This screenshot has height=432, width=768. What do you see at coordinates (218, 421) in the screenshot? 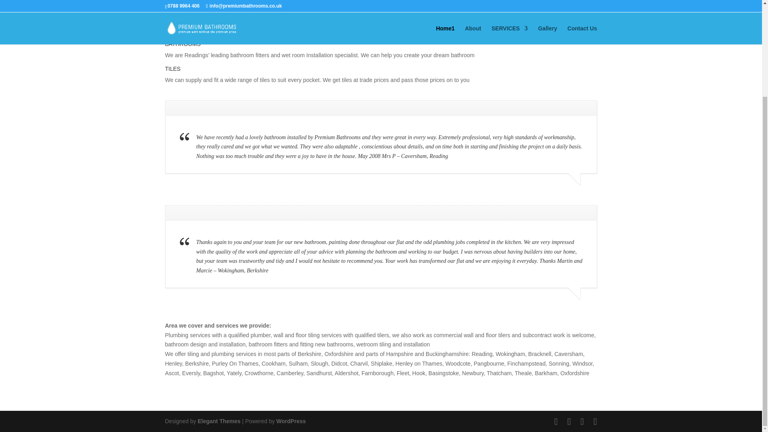
I see `Elegant Themes` at bounding box center [218, 421].